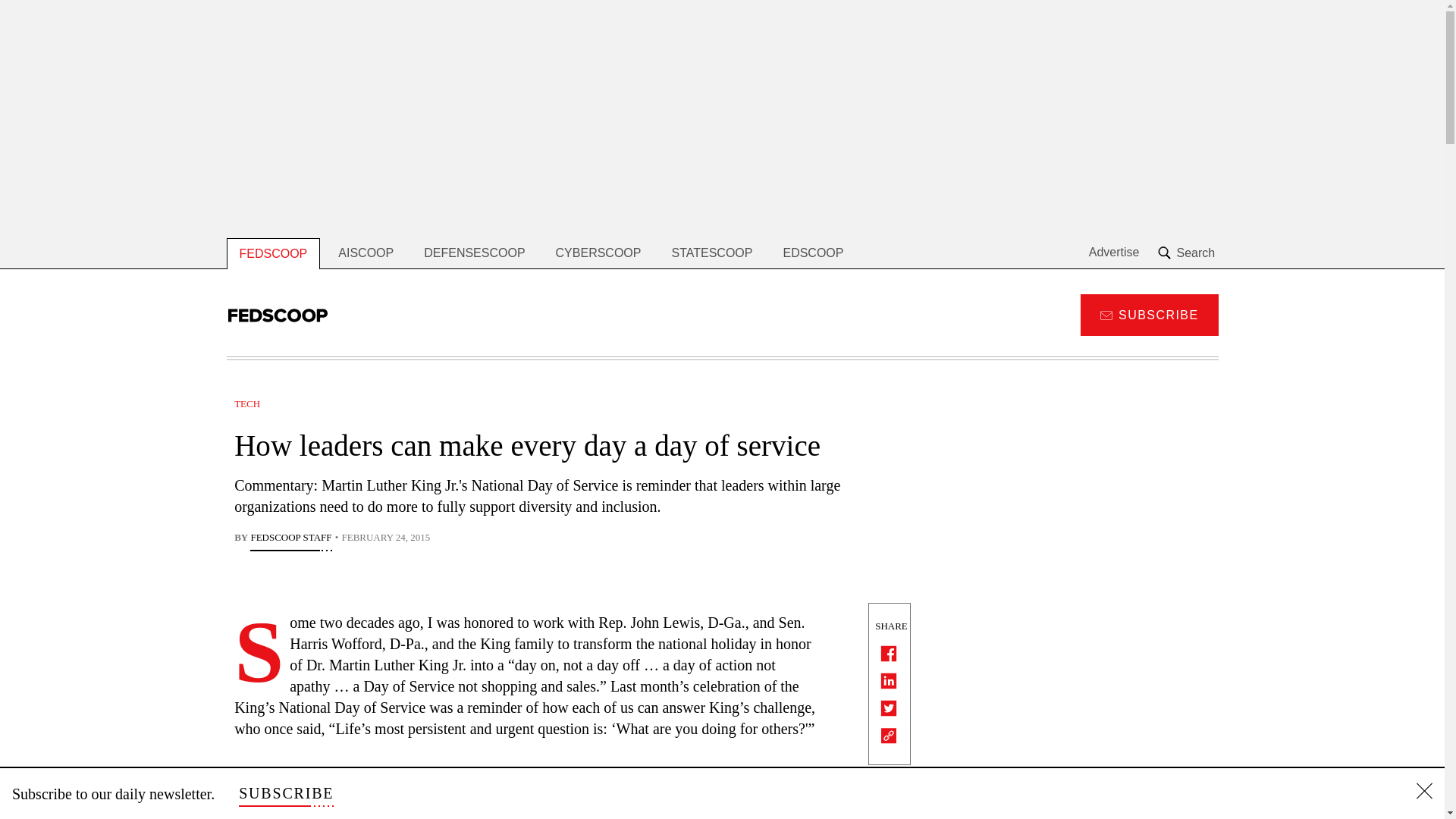  What do you see at coordinates (1188, 253) in the screenshot?
I see `Search` at bounding box center [1188, 253].